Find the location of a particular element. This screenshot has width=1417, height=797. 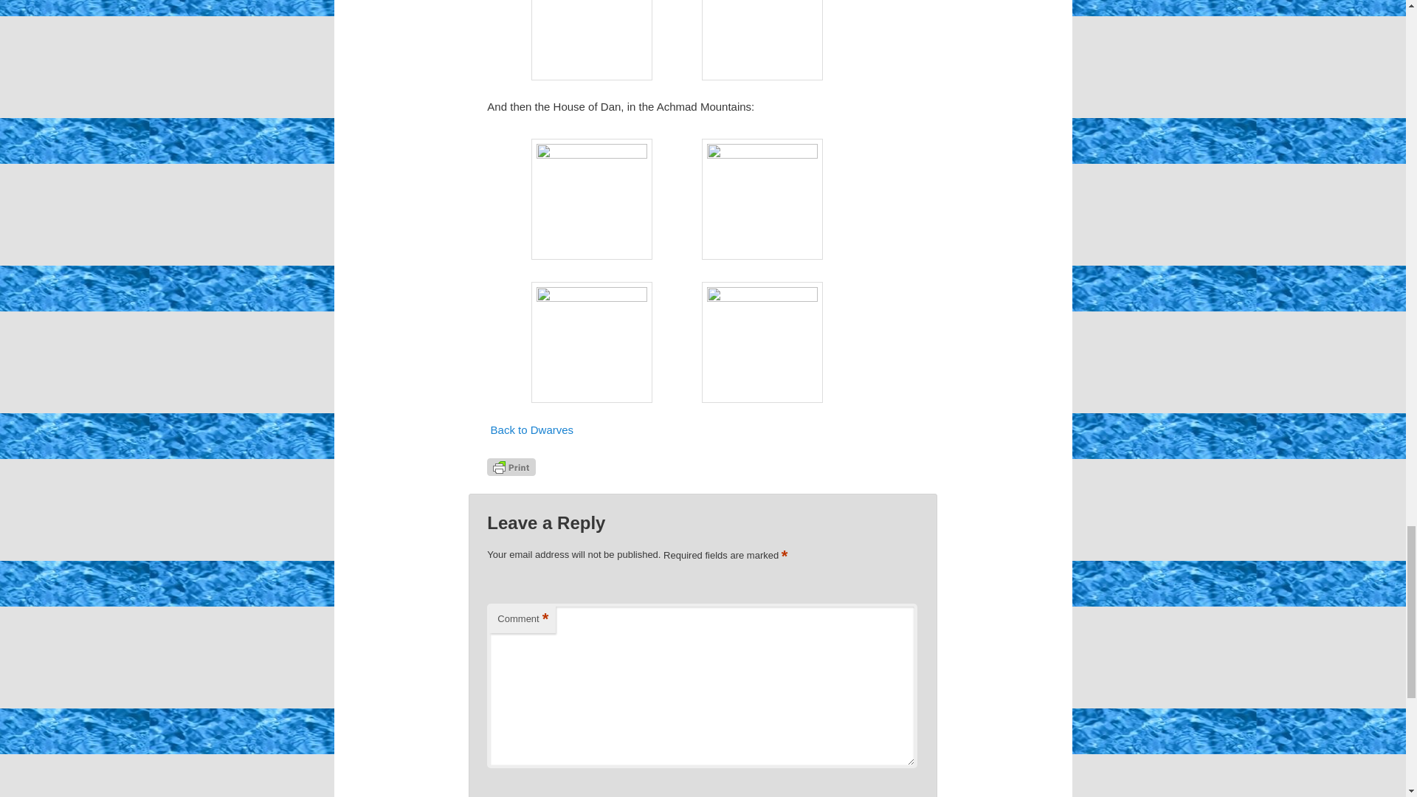

dwarf king achmad cont 1 is located at coordinates (762, 199).